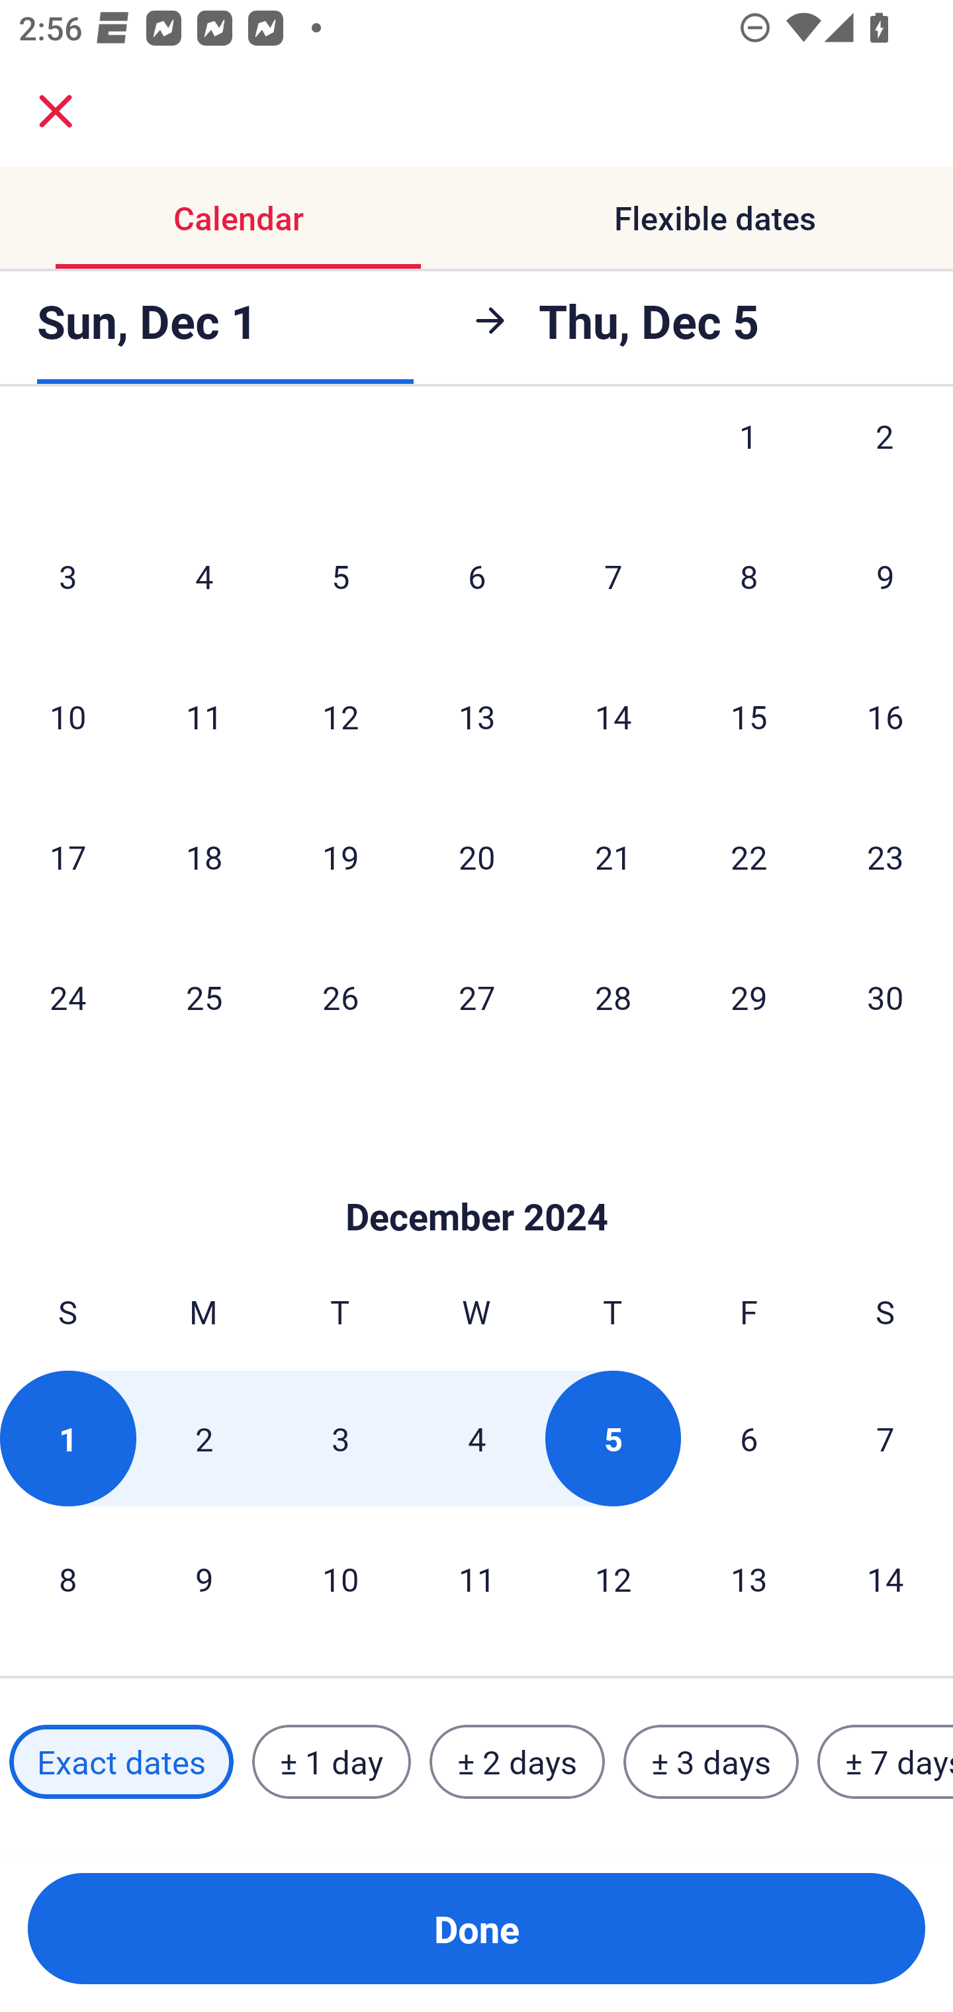  What do you see at coordinates (476, 856) in the screenshot?
I see `20 Wednesday, November 20, 2024` at bounding box center [476, 856].